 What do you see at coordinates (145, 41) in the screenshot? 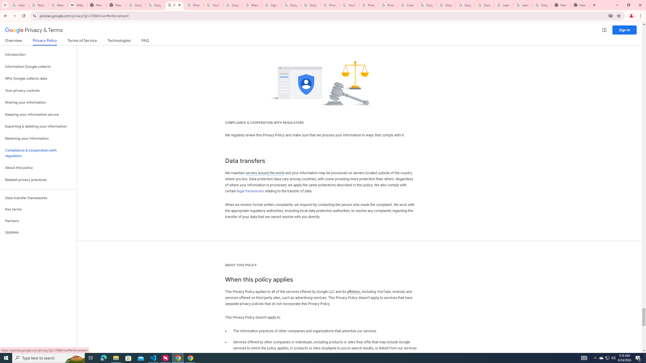
I see `FAQ` at bounding box center [145, 41].